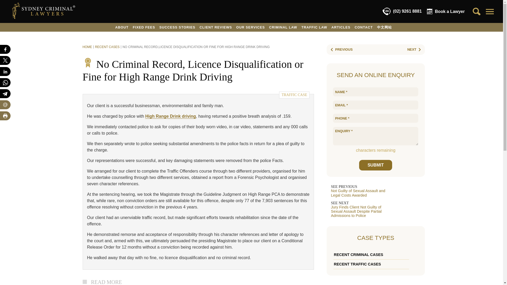 The image size is (507, 285). I want to click on Share on Facebook, so click(5, 49).